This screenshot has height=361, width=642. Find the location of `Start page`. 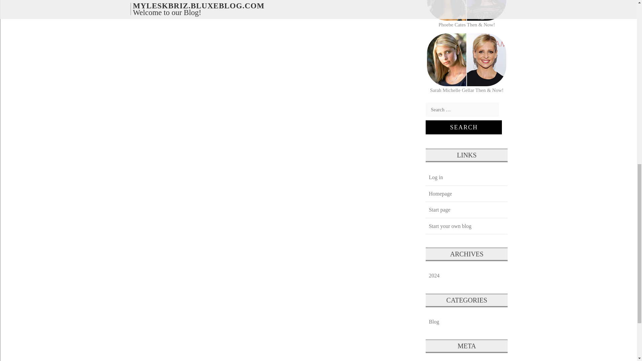

Start page is located at coordinates (439, 210).